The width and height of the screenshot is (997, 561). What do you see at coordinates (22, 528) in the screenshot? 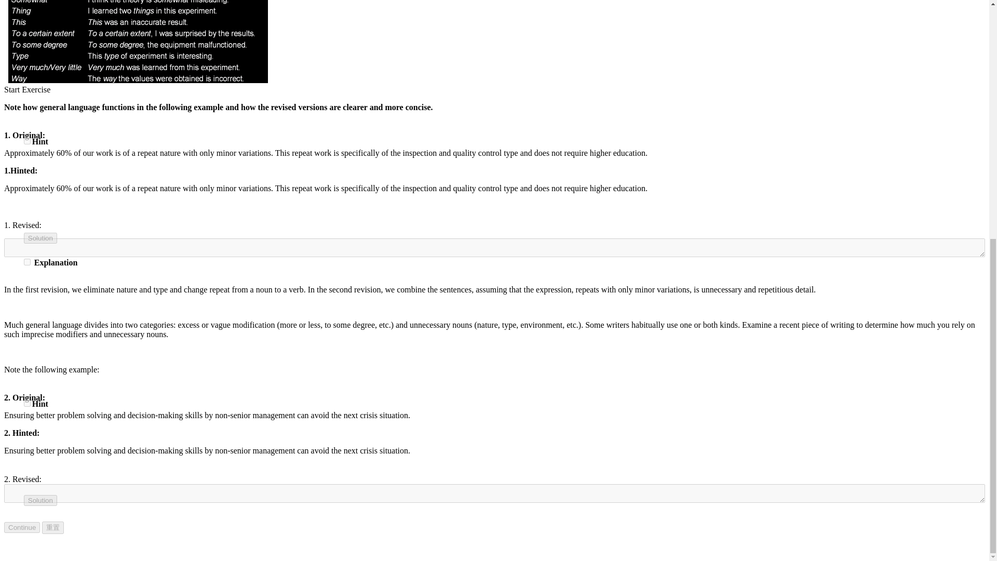
I see `Continue` at bounding box center [22, 528].